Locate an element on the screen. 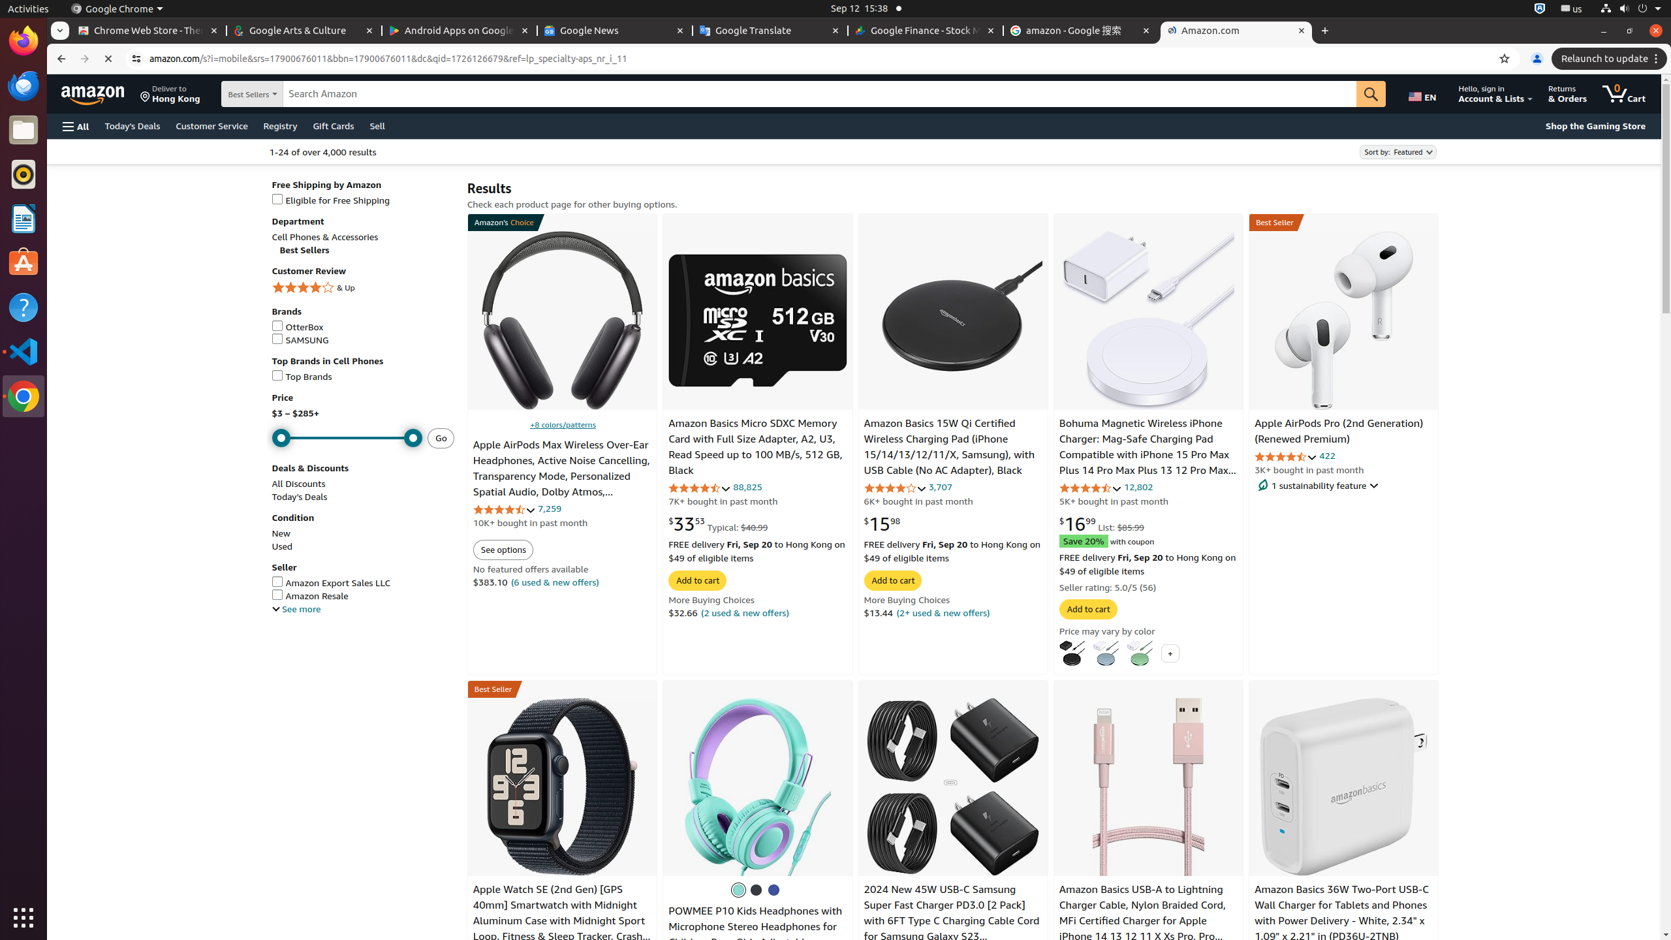 Image resolution: width=1671 pixels, height=940 pixels. Apple AirPods Max Wireless Over-Ear Headphones, Active Noise Cancelling, Transparency Mode, Personalized Spatial Audio, Dolby Atmos, Bluetooth Headphones for iPhone – Space Gray is located at coordinates (561, 484).